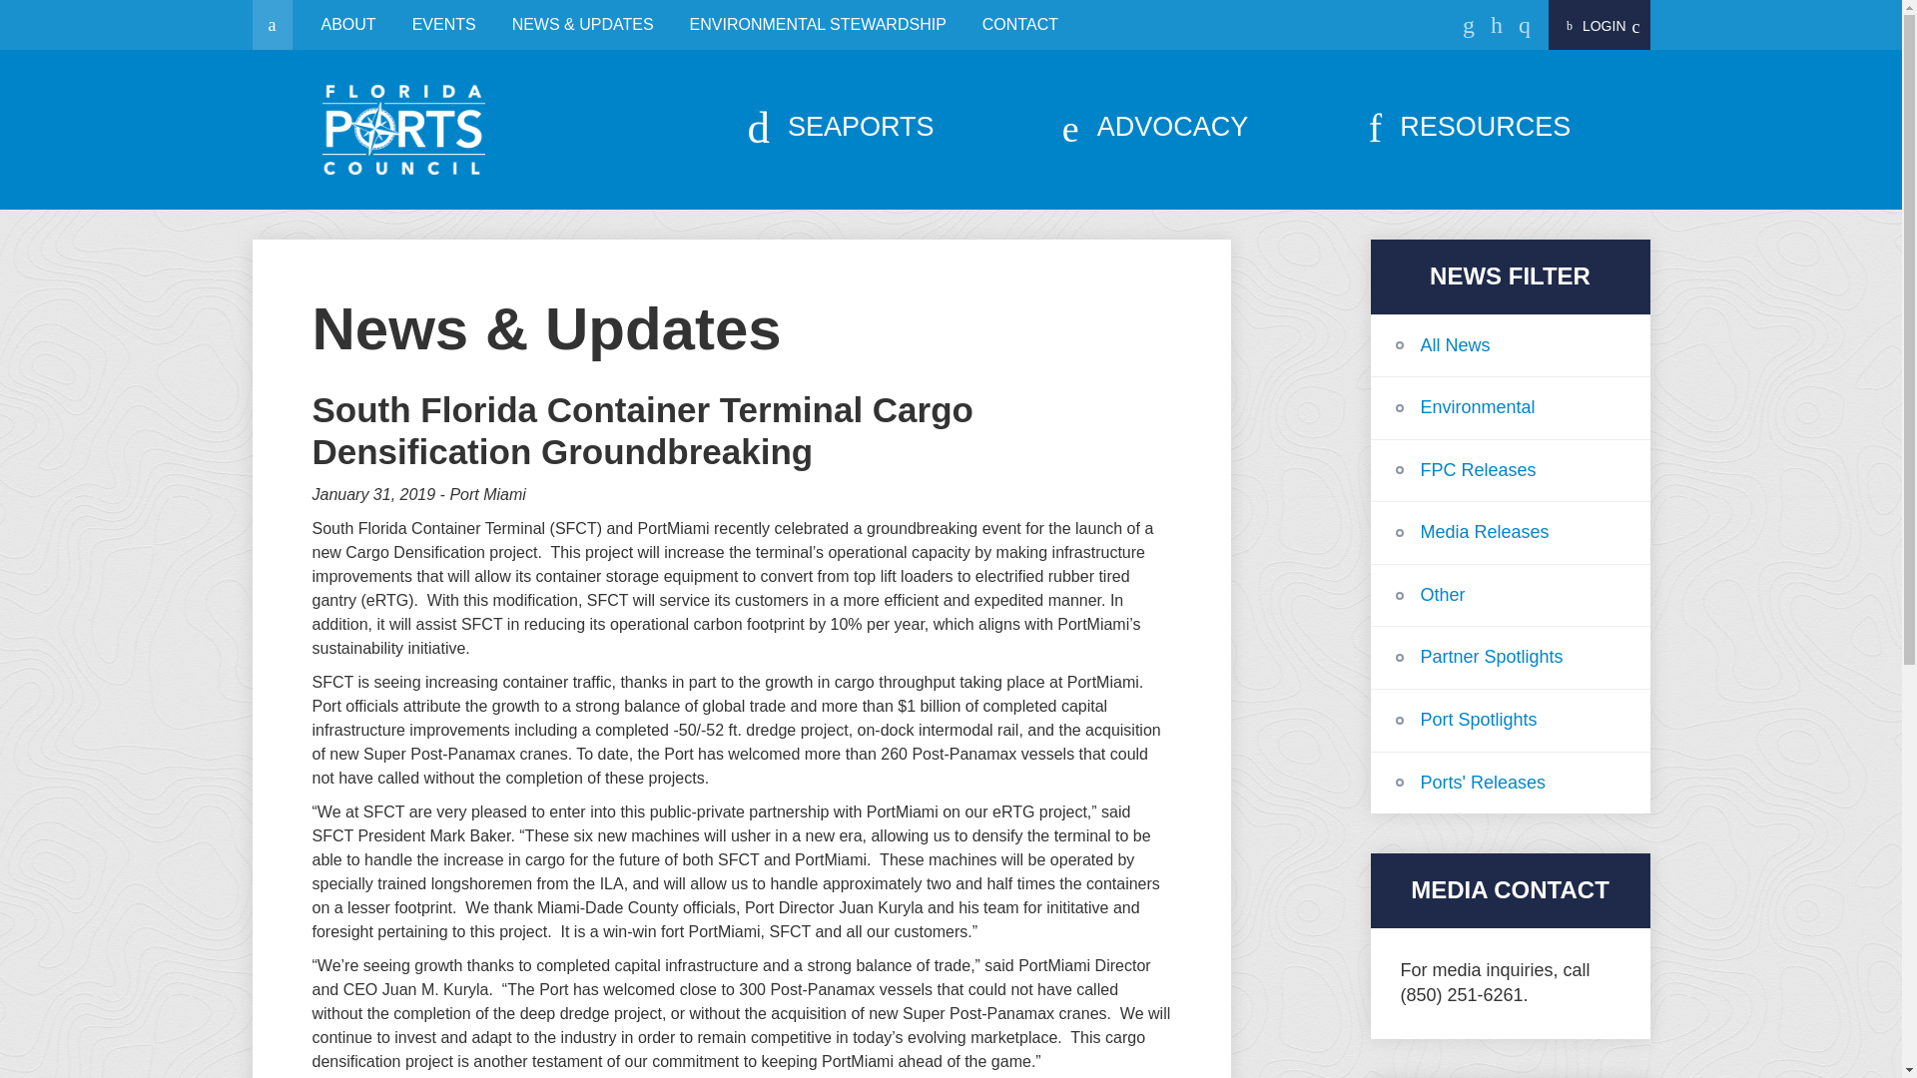 Image resolution: width=1917 pixels, height=1078 pixels. I want to click on ADVOCACY, so click(1156, 127).